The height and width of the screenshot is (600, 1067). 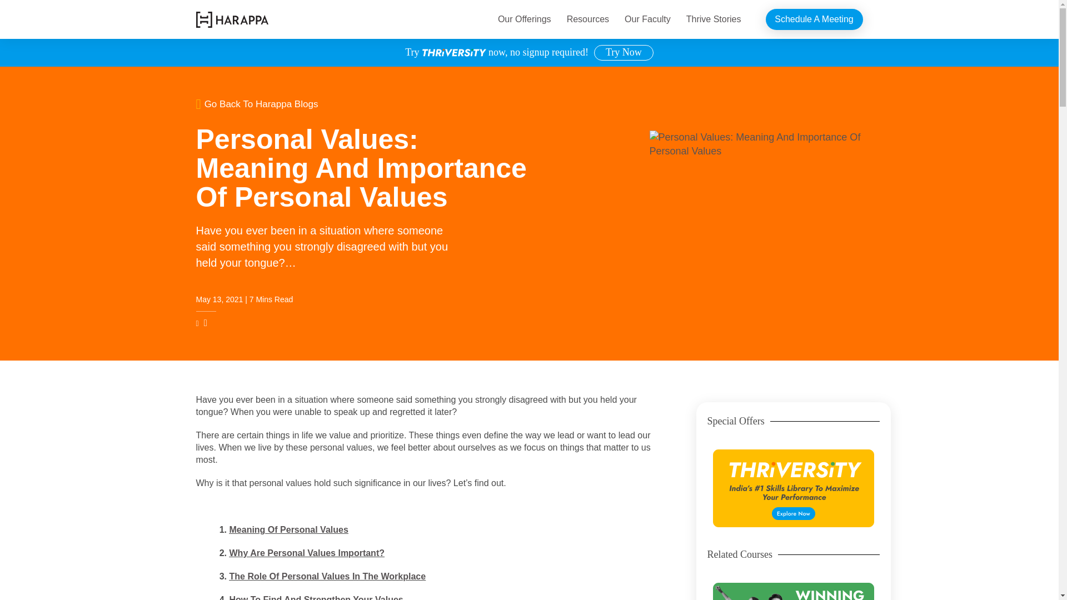 What do you see at coordinates (647, 19) in the screenshot?
I see `Our Faculty` at bounding box center [647, 19].